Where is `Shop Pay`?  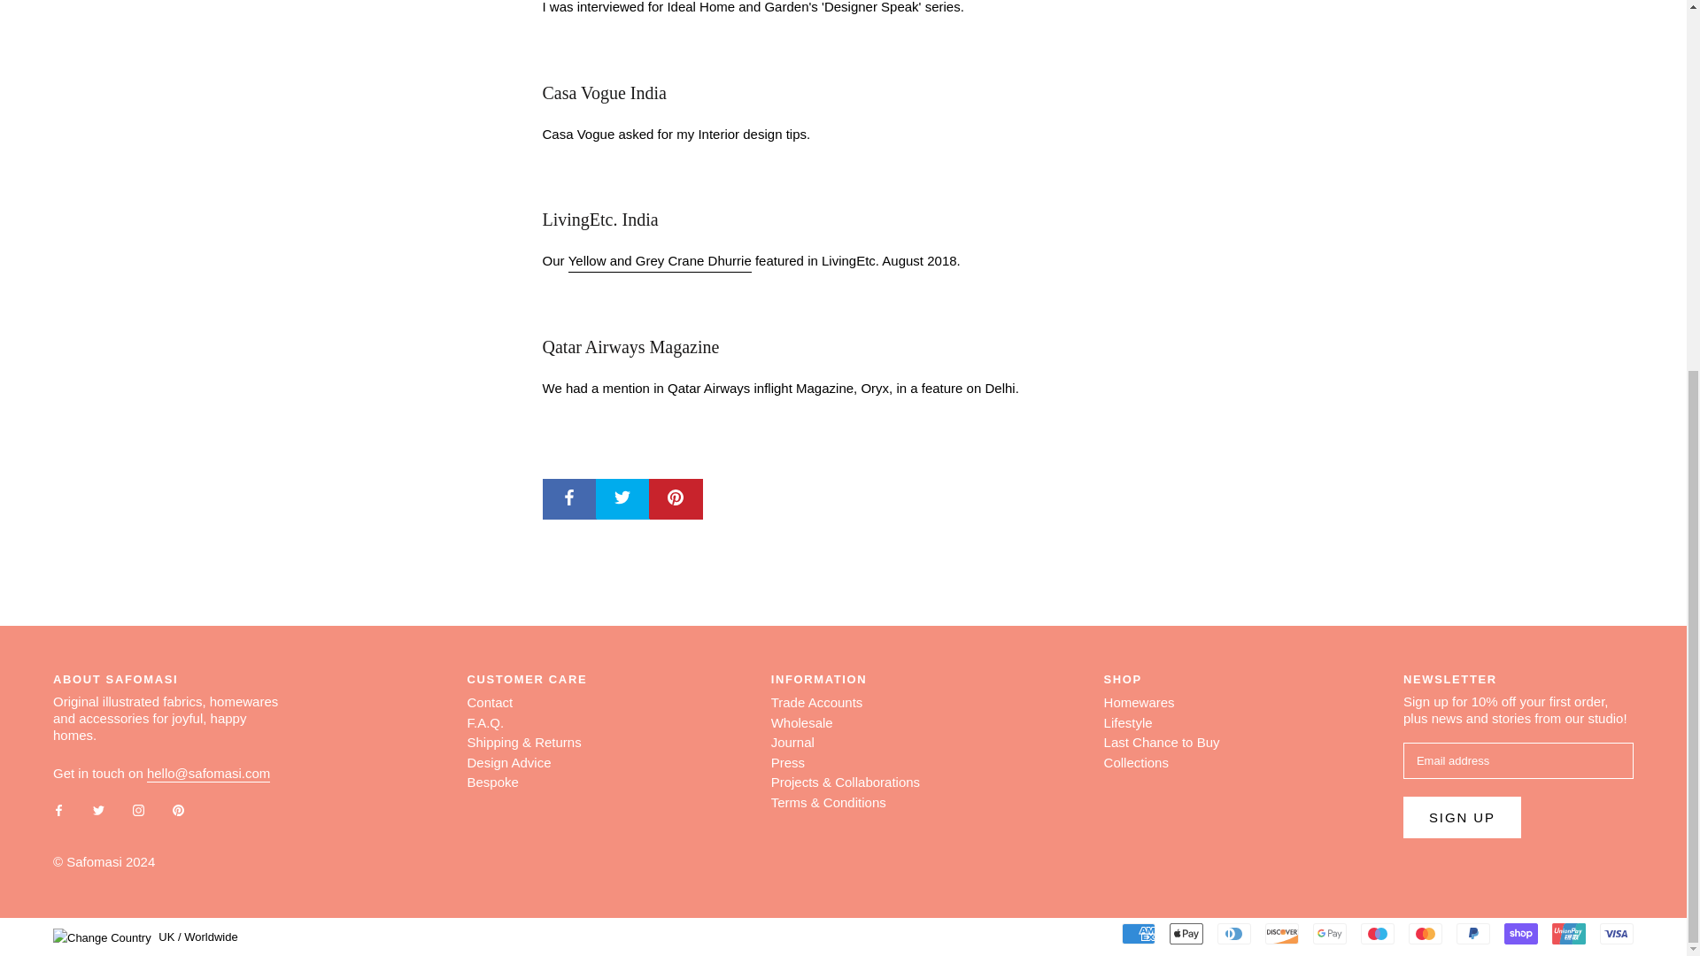 Shop Pay is located at coordinates (1521, 934).